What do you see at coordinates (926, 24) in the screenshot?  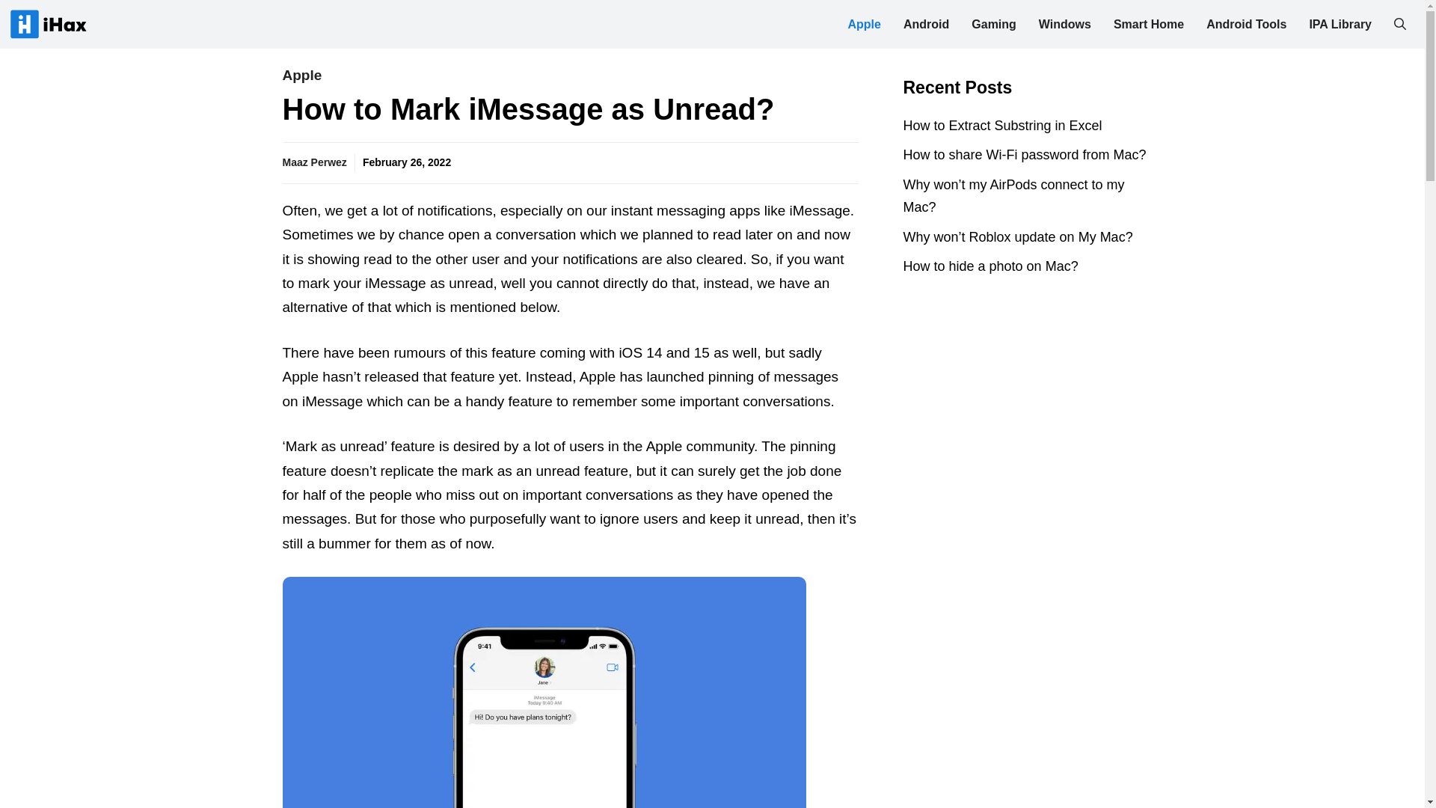 I see `Android` at bounding box center [926, 24].